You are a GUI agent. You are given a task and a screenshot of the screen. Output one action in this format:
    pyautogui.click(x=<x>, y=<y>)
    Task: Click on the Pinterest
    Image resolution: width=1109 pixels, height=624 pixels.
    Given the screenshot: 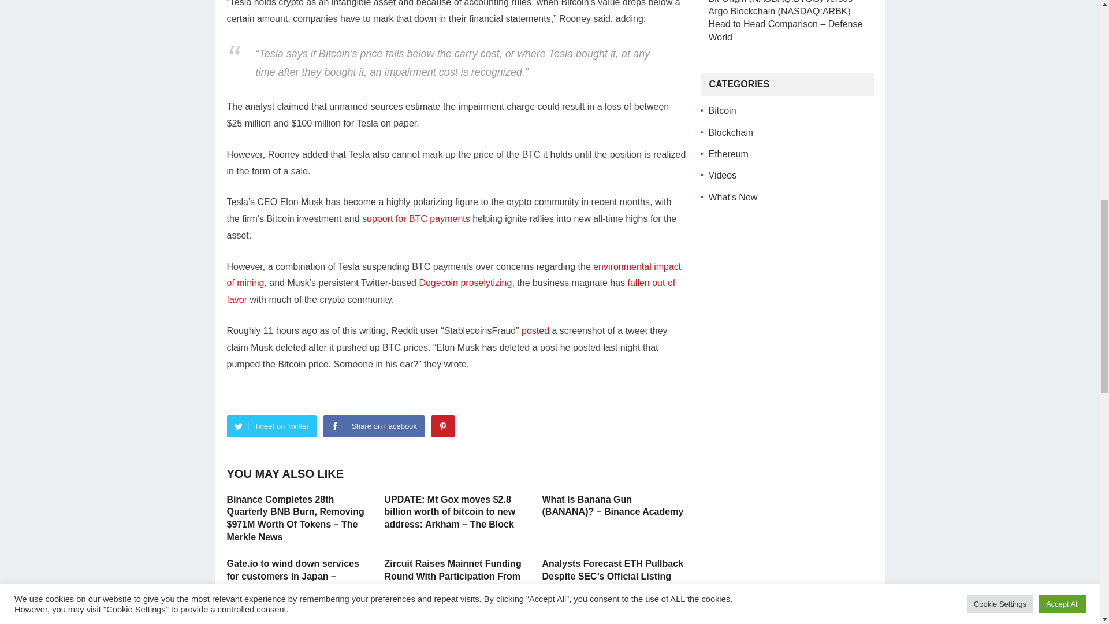 What is the action you would take?
    pyautogui.click(x=442, y=426)
    